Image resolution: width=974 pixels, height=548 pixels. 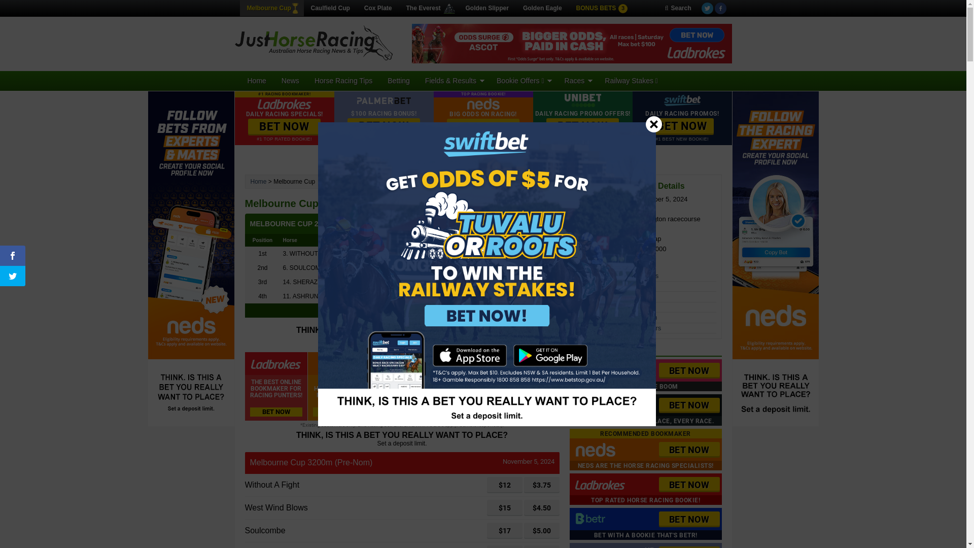 I want to click on Close, so click(x=654, y=124).